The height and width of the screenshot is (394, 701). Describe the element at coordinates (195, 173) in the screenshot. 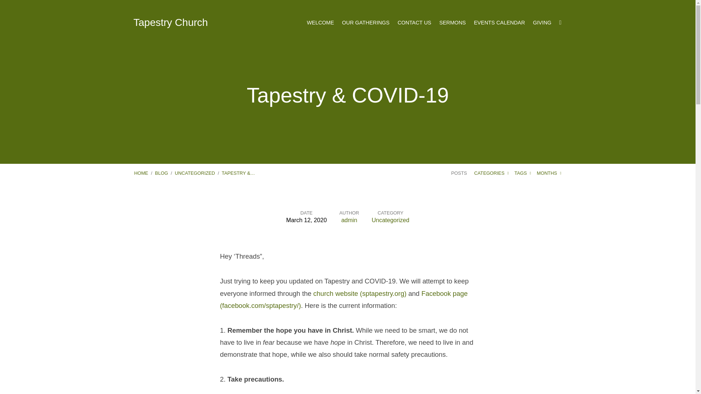

I see `UNCATEGORIZED` at that location.